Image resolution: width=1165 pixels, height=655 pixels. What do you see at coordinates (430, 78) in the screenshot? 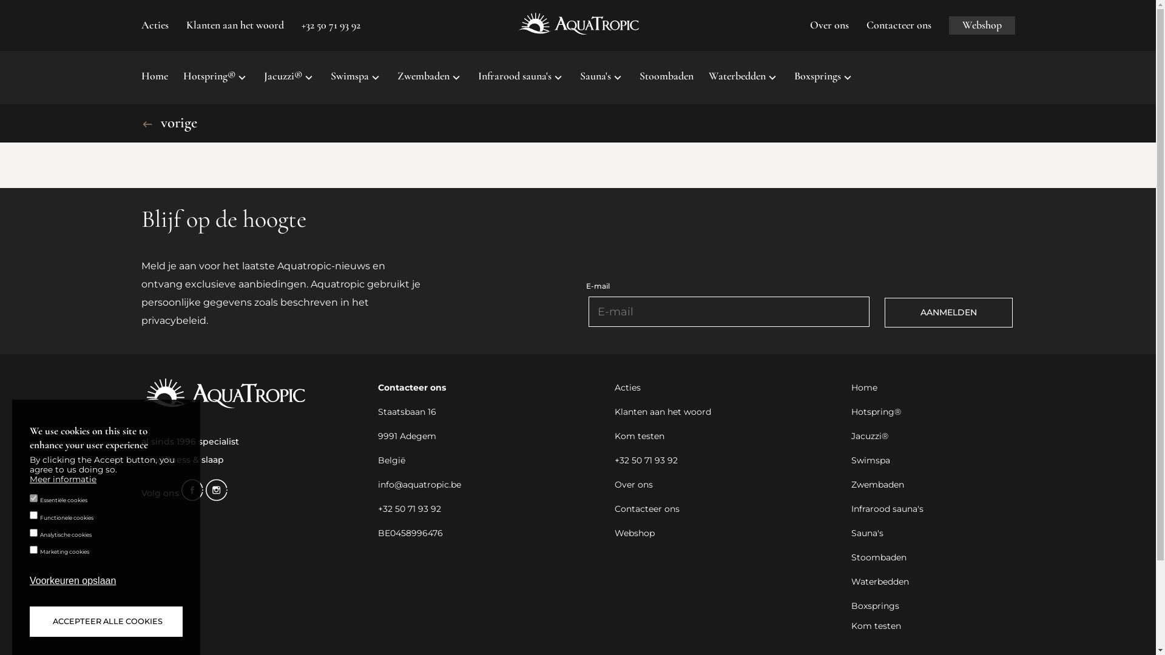
I see `Zwembaden
expand_more` at bounding box center [430, 78].